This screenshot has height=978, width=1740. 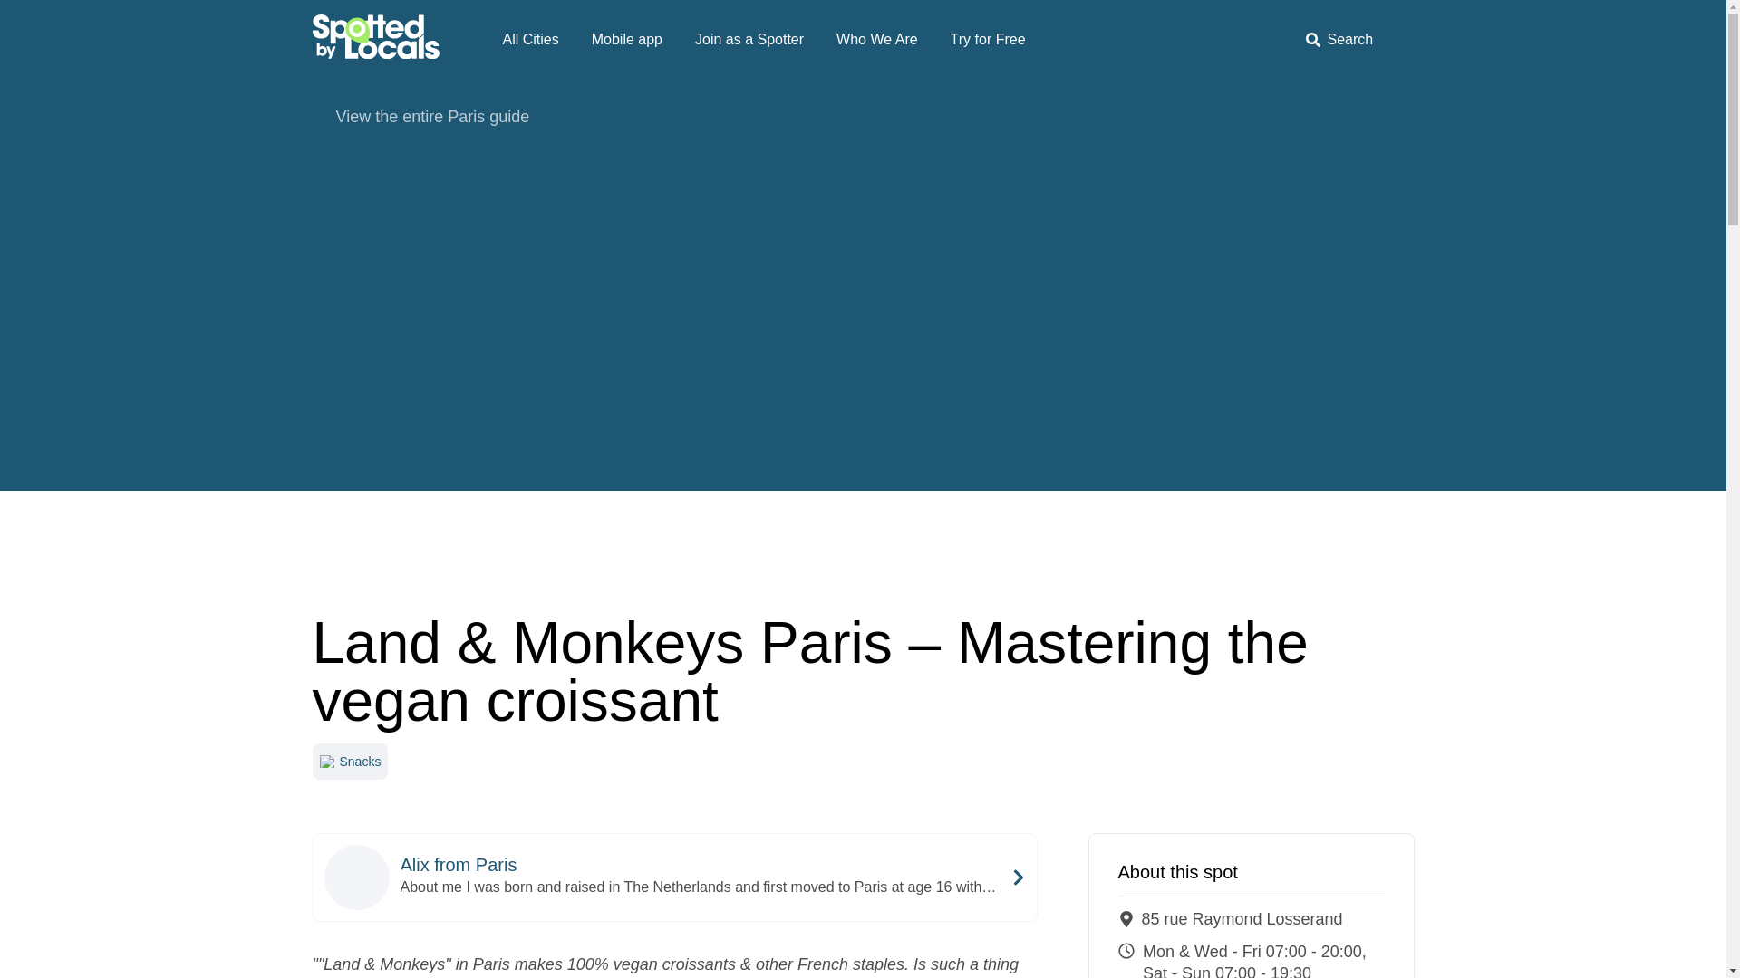 I want to click on Join as a Spotter, so click(x=749, y=40).